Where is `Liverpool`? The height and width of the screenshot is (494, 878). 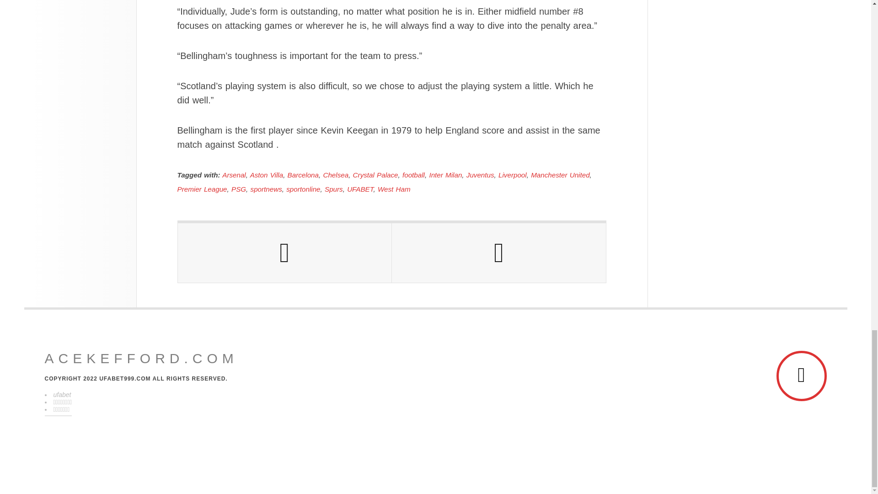
Liverpool is located at coordinates (513, 175).